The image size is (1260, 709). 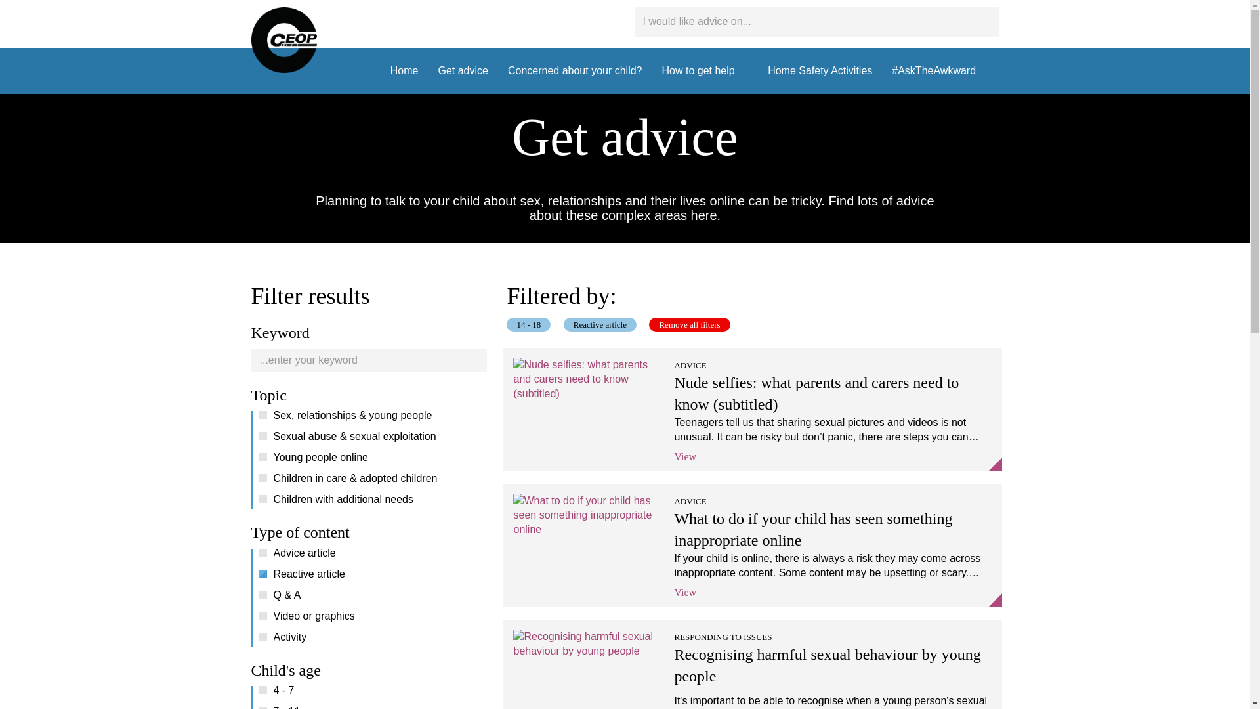 What do you see at coordinates (820, 71) in the screenshot?
I see `Home Safety Activities` at bounding box center [820, 71].